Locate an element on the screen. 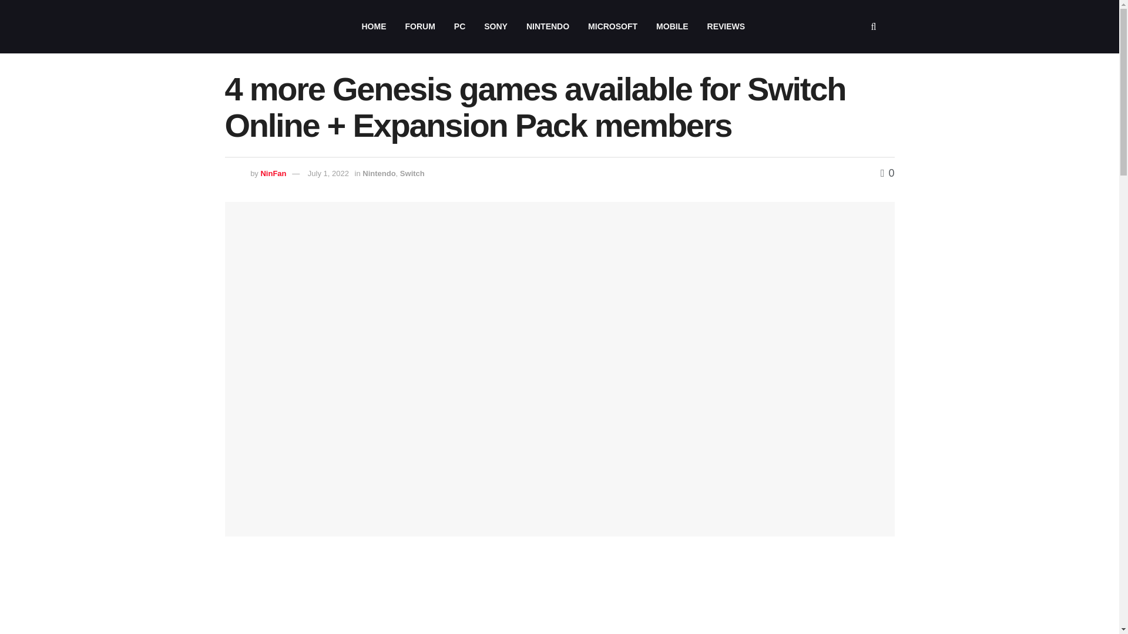 Image resolution: width=1128 pixels, height=634 pixels. NinFan is located at coordinates (273, 174).